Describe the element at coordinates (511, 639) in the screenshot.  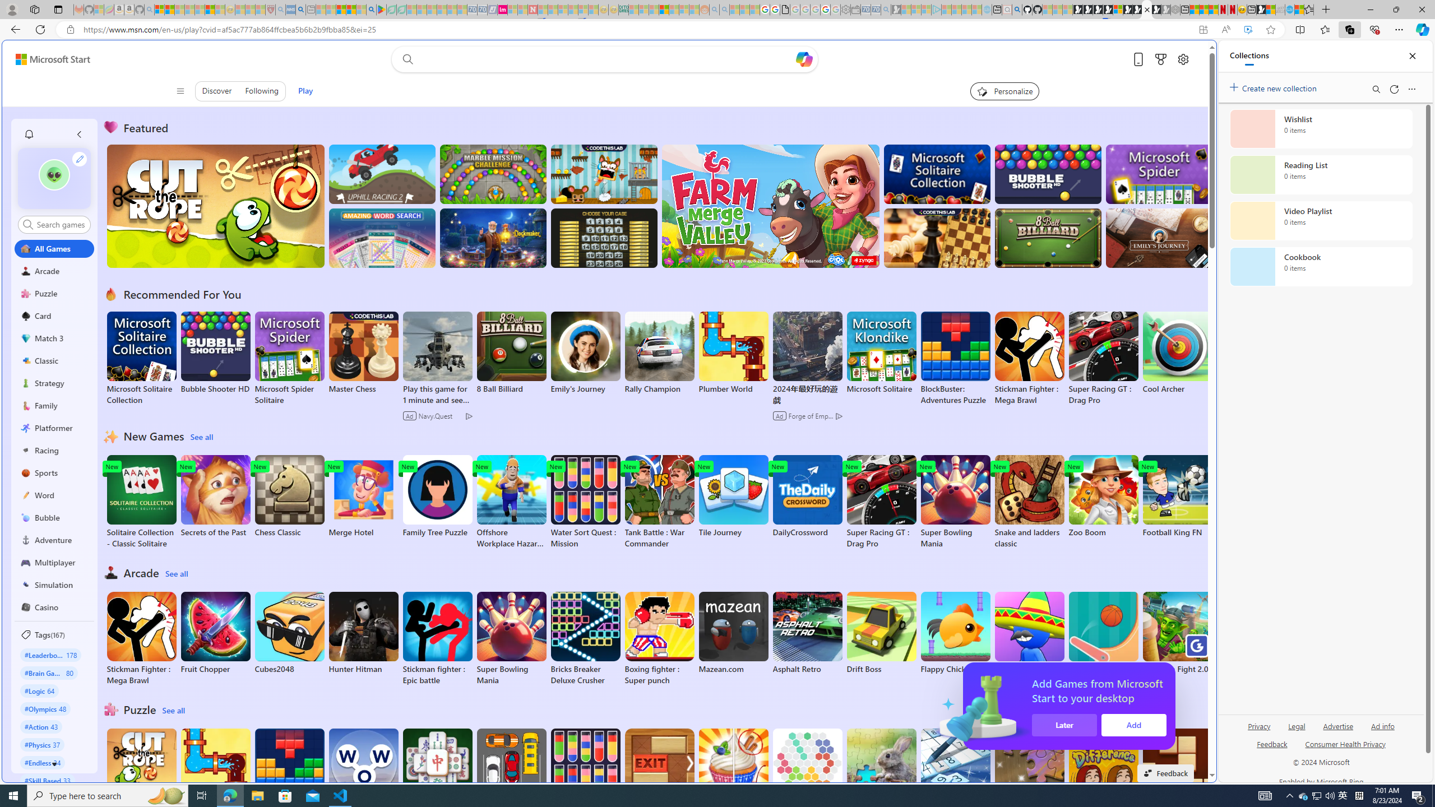
I see `Super Bowling Mania` at that location.